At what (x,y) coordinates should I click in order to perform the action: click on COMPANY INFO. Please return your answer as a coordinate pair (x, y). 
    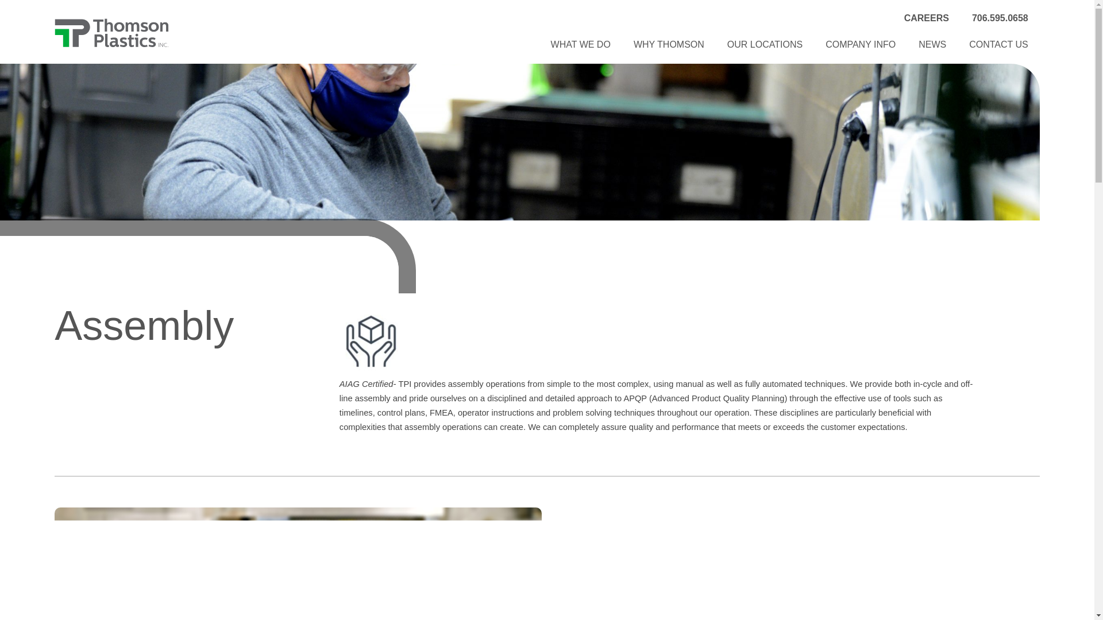
    Looking at the image, I should click on (860, 45).